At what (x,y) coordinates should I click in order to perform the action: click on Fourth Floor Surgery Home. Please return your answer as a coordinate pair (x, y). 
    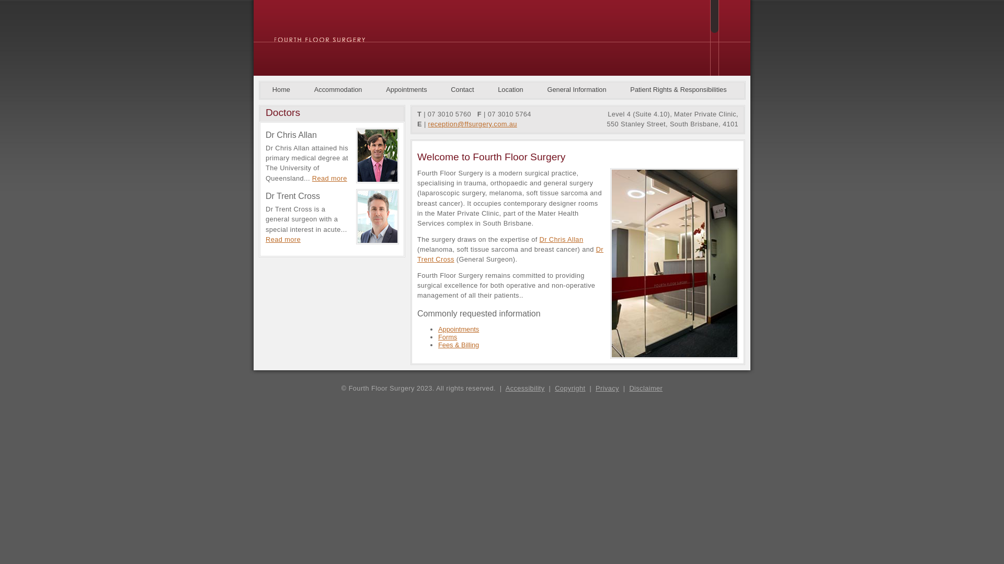
    Looking at the image, I should click on (320, 42).